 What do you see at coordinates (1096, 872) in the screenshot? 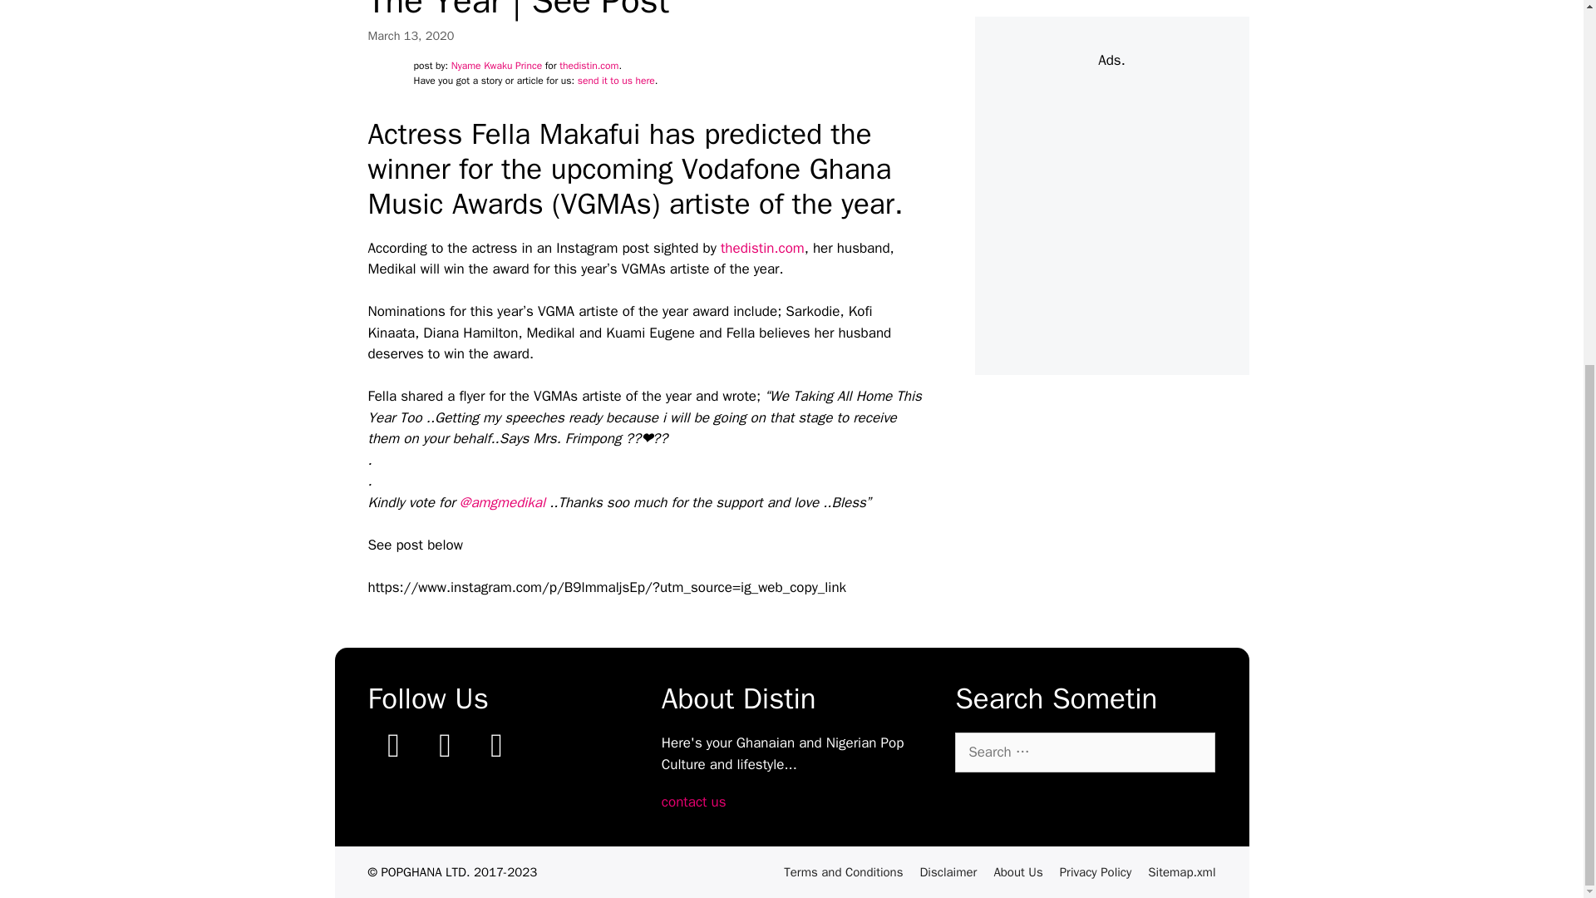
I see `Privacy Policy` at bounding box center [1096, 872].